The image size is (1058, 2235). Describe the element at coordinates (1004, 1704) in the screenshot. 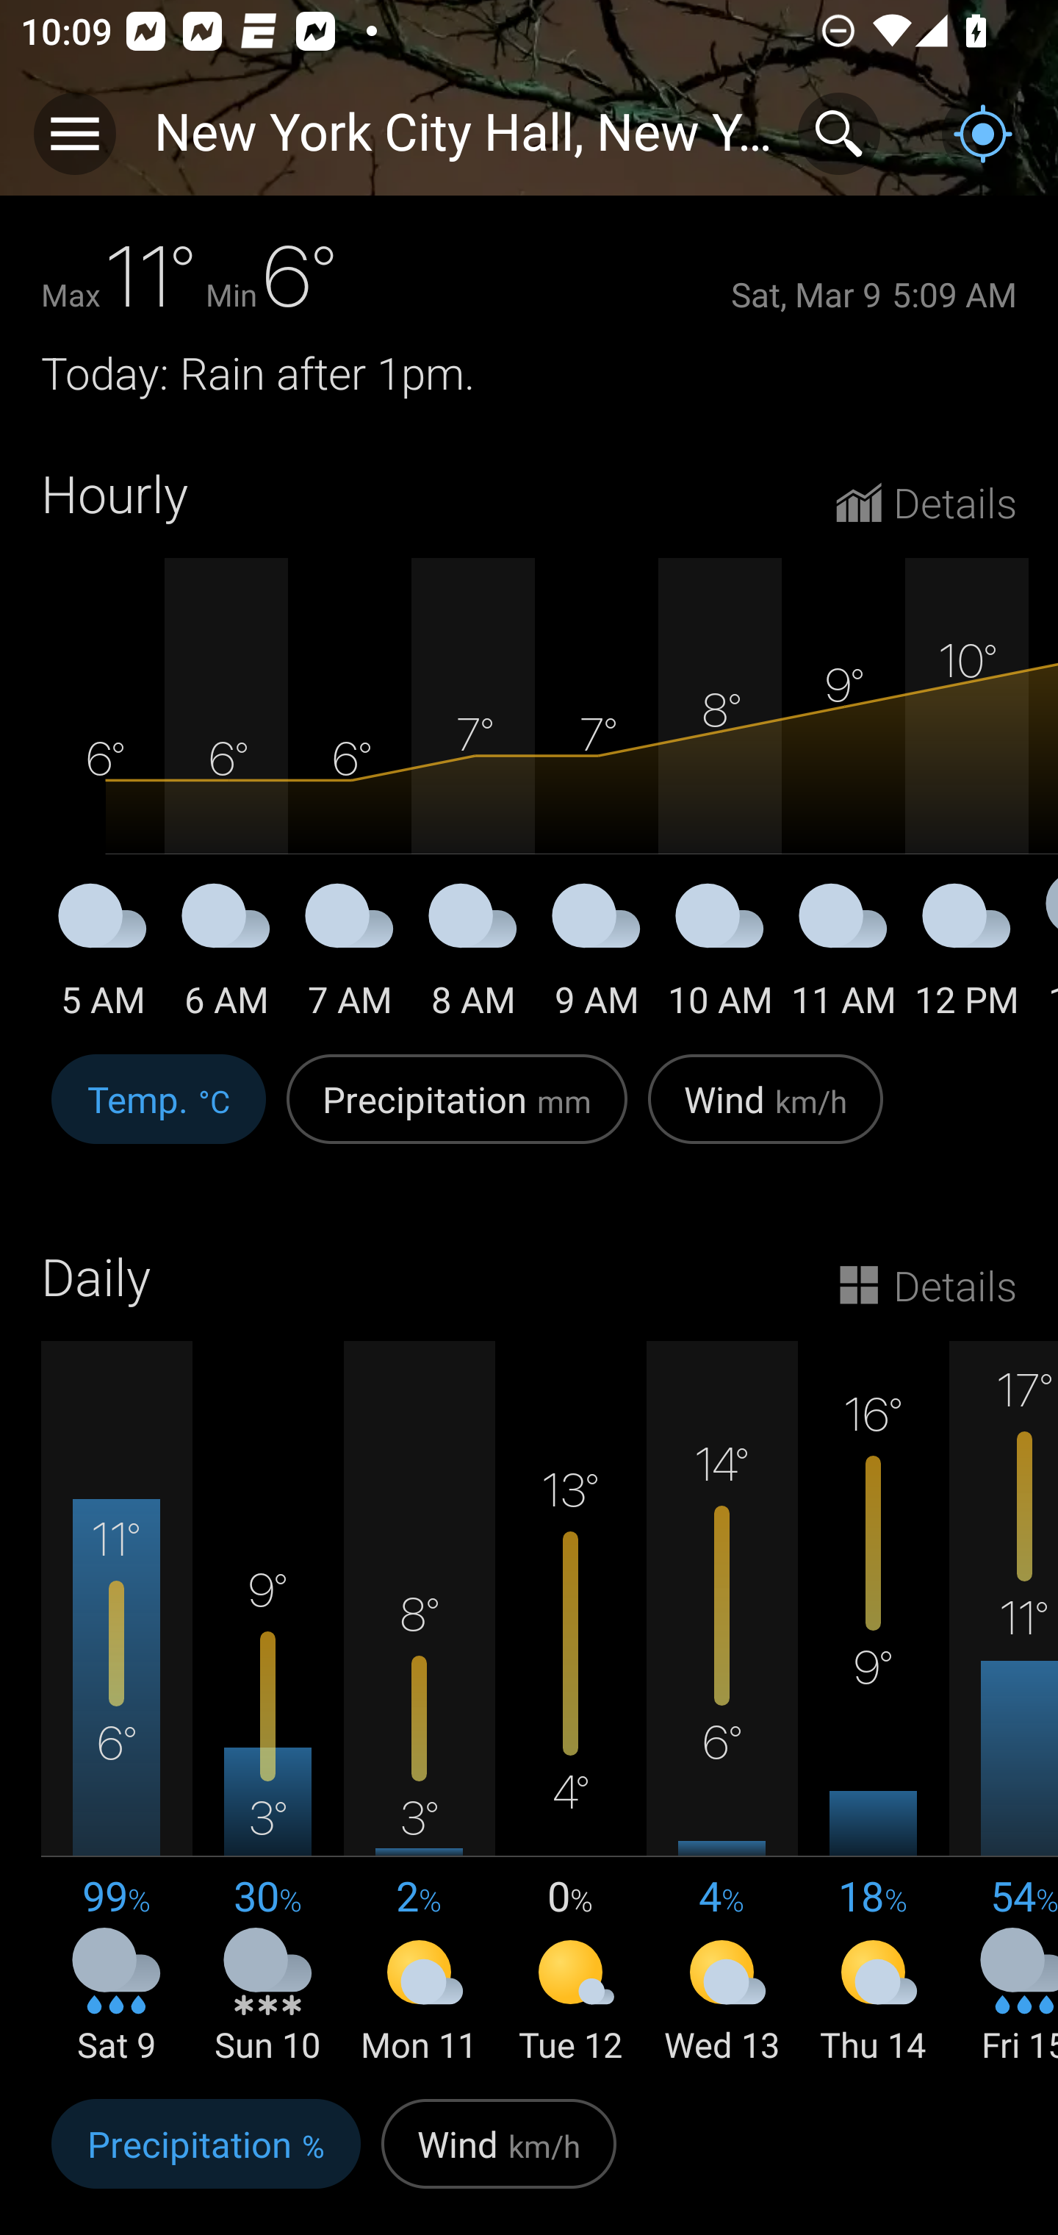

I see `17° 11° 54 % Fri 15` at that location.